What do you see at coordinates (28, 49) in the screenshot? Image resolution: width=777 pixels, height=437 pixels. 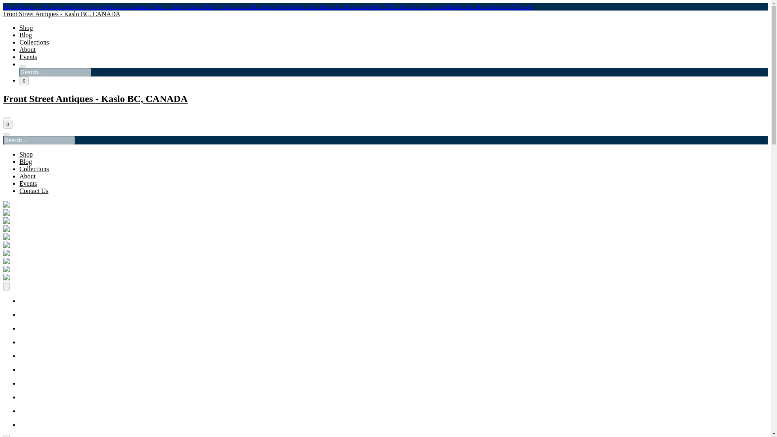 I see `About` at bounding box center [28, 49].